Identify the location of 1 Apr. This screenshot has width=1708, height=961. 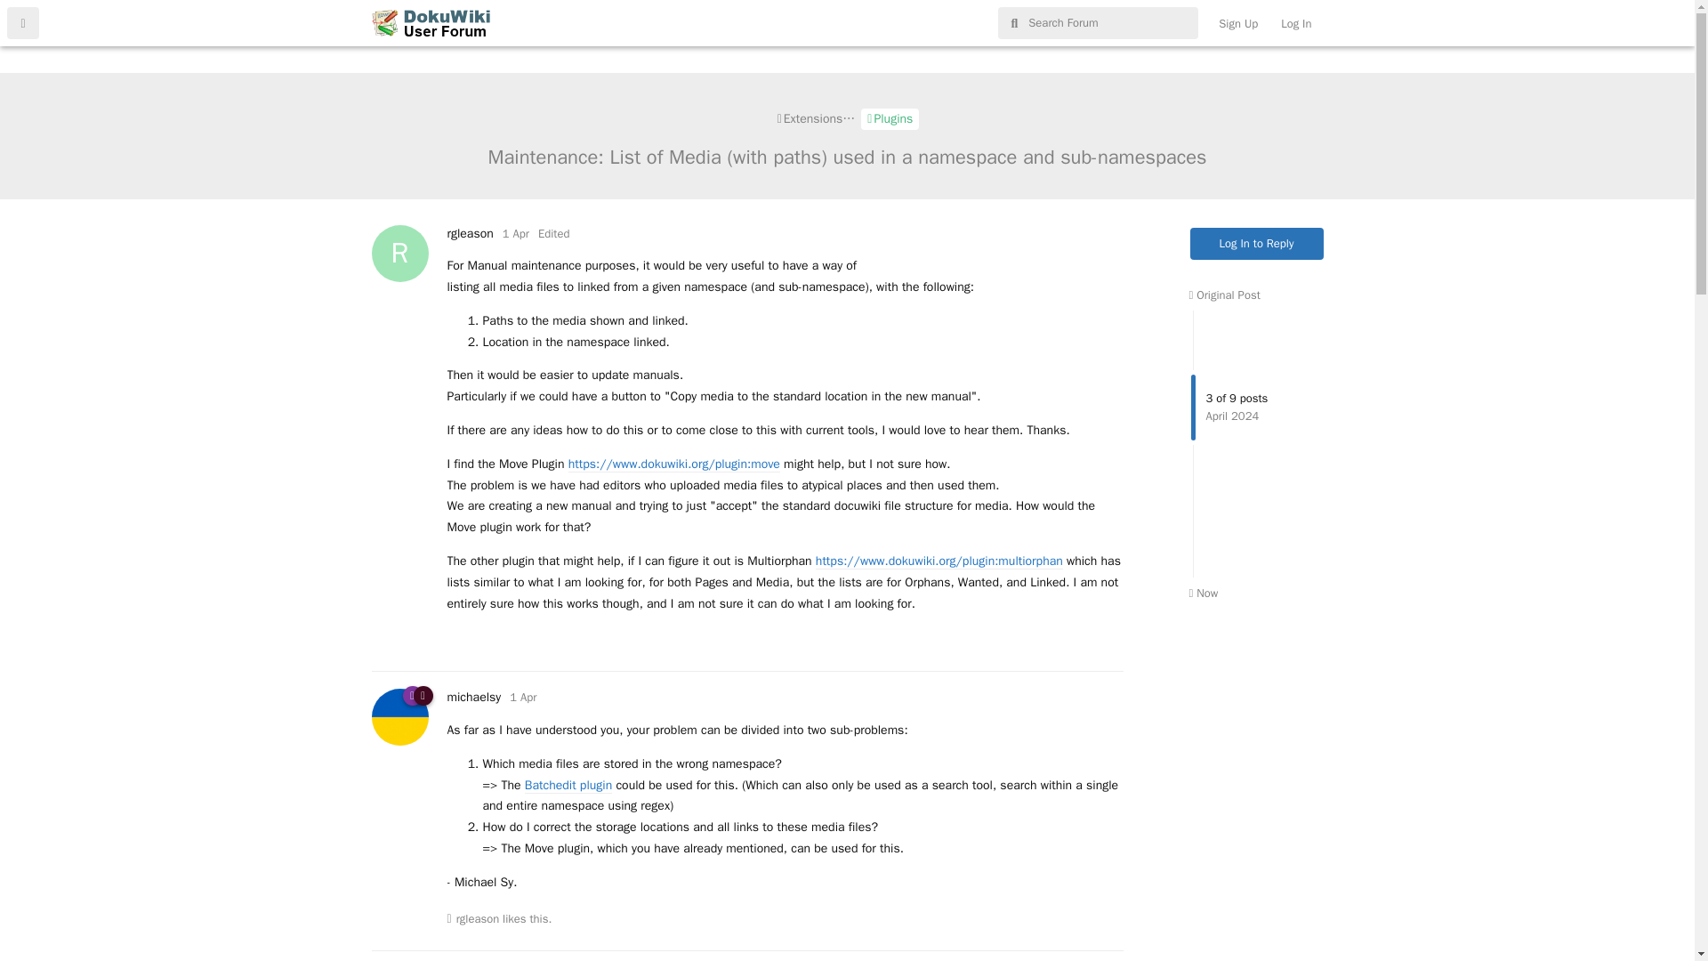
(522, 697).